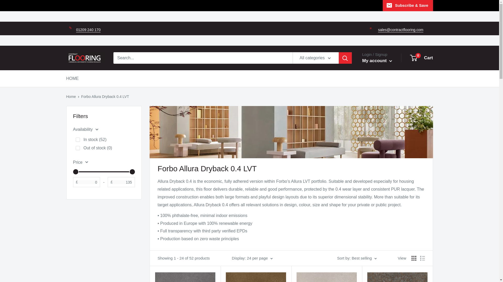 The width and height of the screenshot is (503, 282). Describe the element at coordinates (84, 58) in the screenshot. I see `Contract Flooring` at that location.